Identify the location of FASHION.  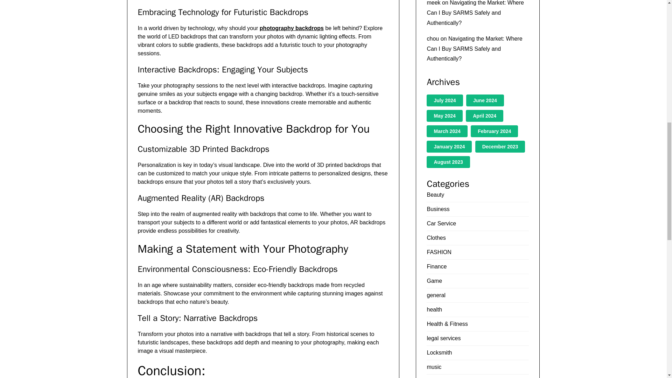
(439, 252).